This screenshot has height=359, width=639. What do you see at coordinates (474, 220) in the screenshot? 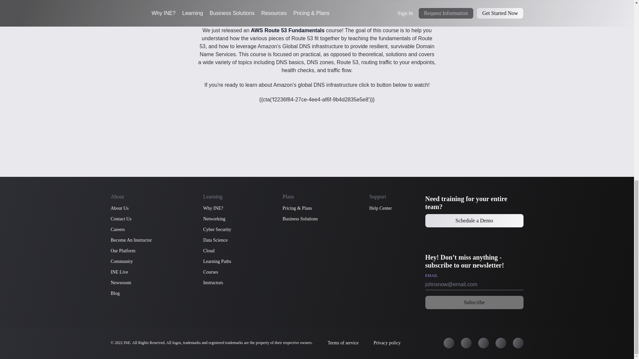
I see `Schedule a Demo` at bounding box center [474, 220].